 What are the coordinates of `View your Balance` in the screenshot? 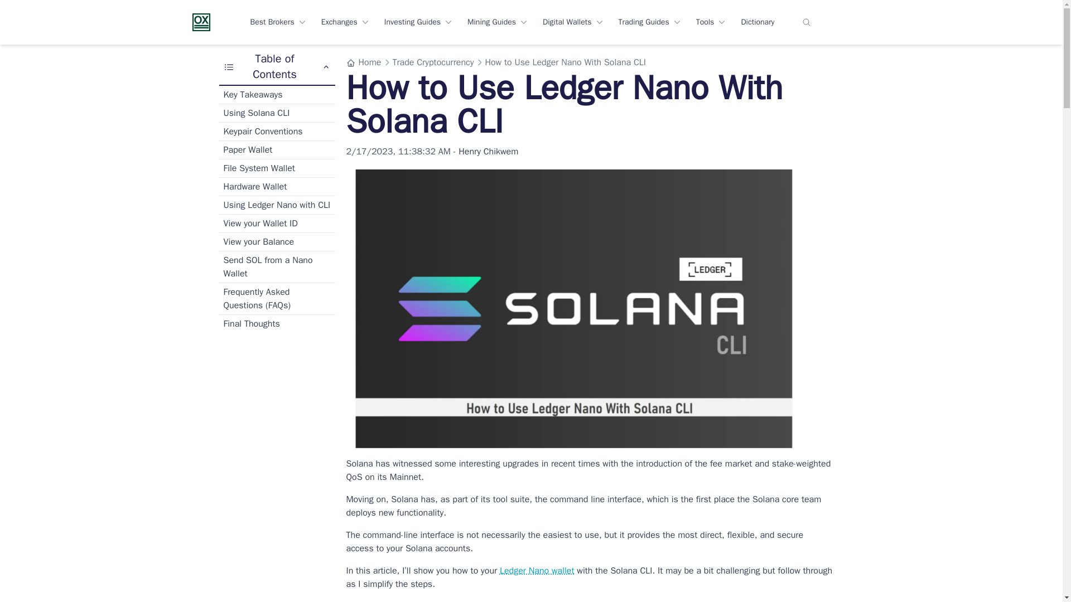 It's located at (276, 242).